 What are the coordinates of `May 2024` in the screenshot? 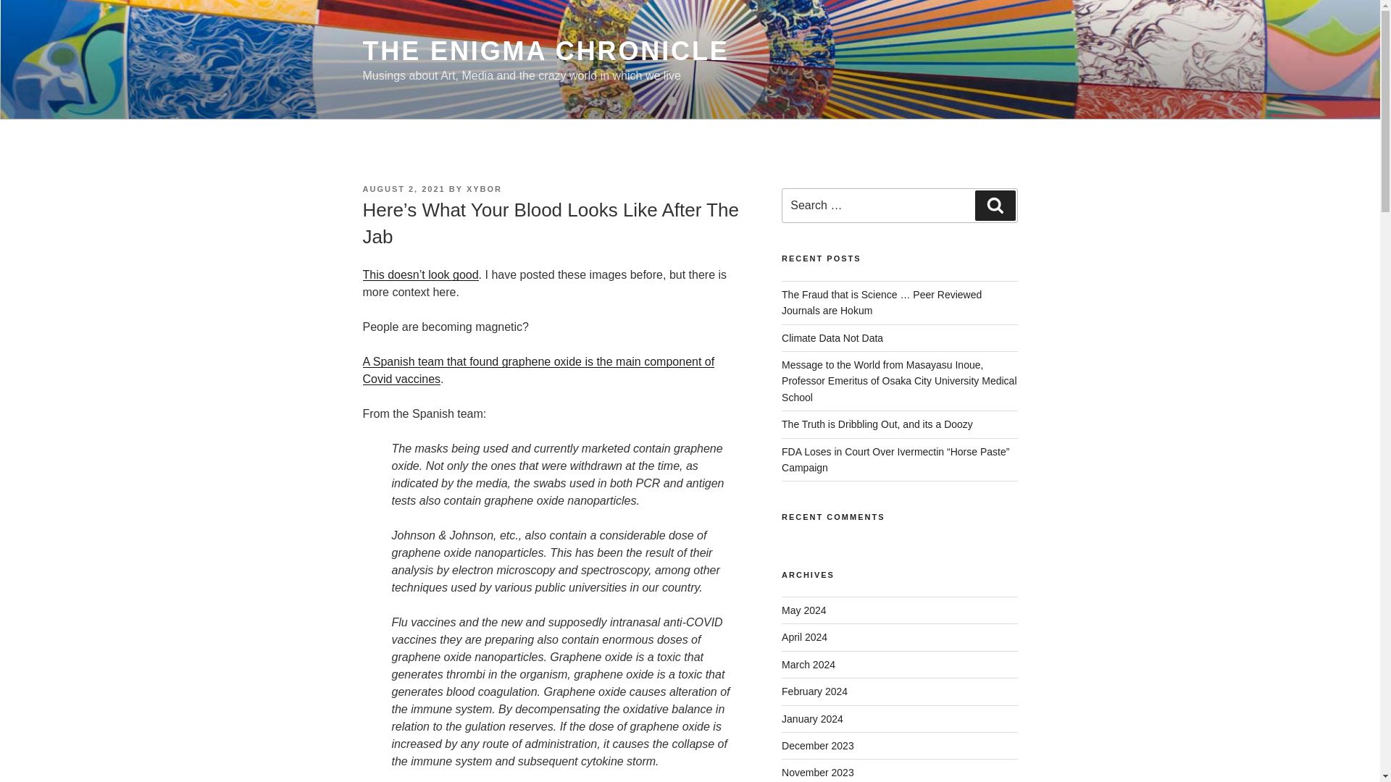 It's located at (804, 610).